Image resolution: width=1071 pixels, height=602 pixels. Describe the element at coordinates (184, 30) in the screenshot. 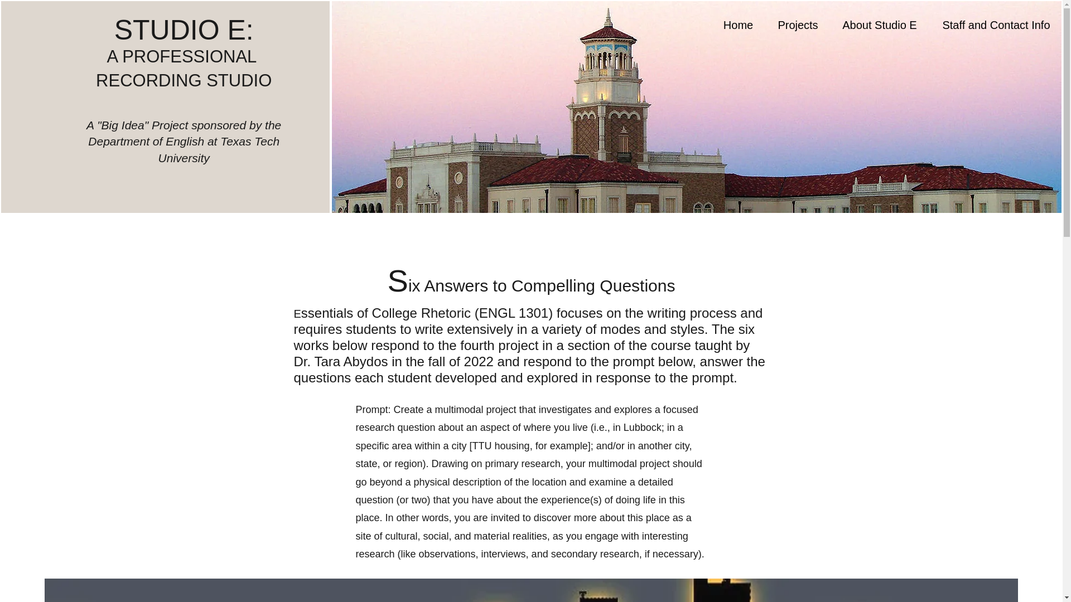

I see `STUDIO E:` at that location.